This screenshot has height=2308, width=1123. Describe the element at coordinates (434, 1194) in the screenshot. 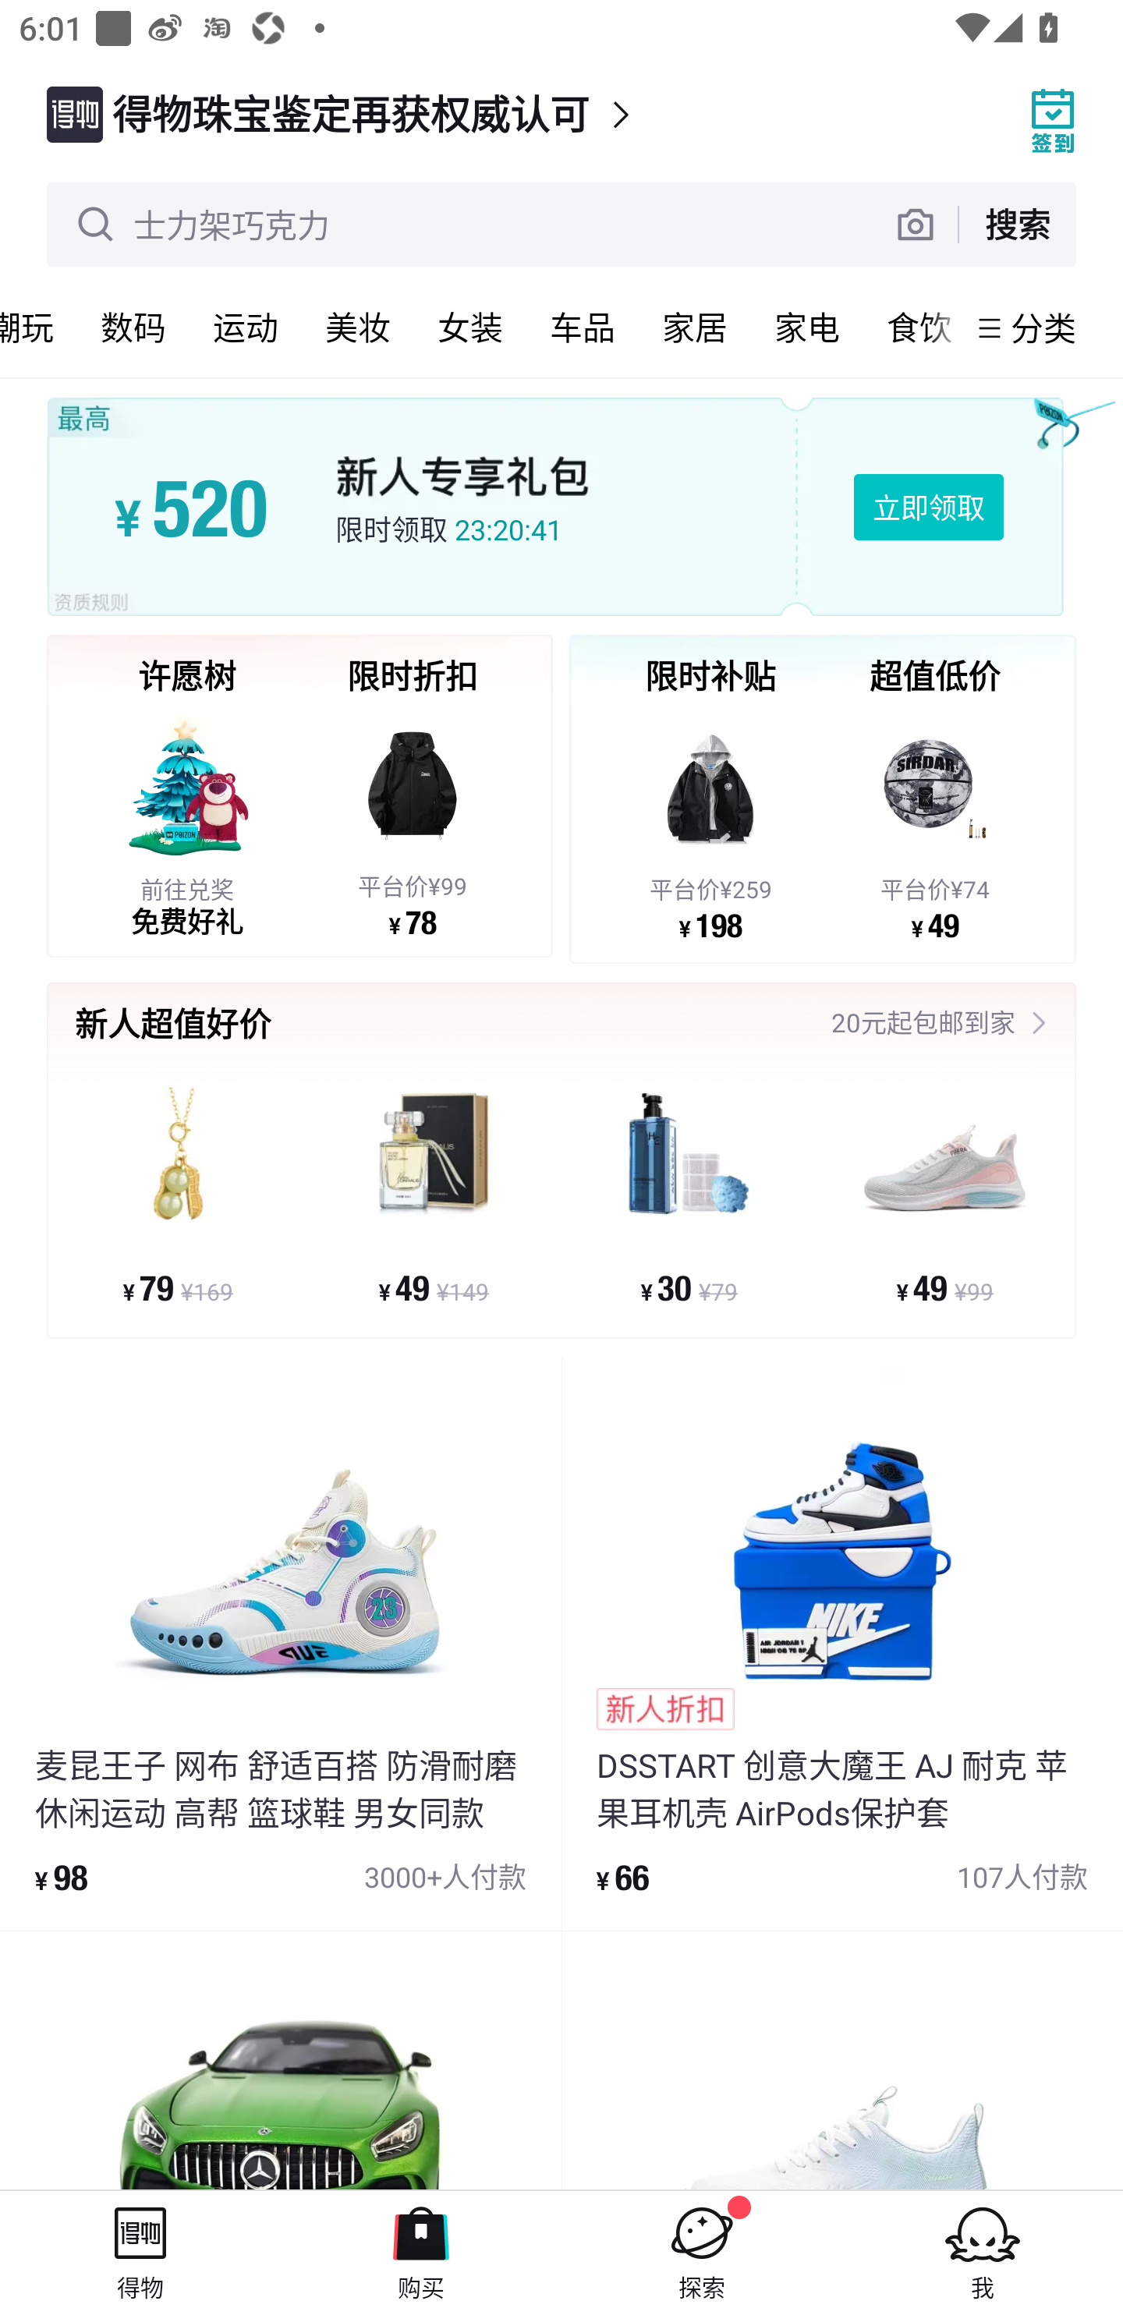

I see `¥ 49 ¥149` at that location.